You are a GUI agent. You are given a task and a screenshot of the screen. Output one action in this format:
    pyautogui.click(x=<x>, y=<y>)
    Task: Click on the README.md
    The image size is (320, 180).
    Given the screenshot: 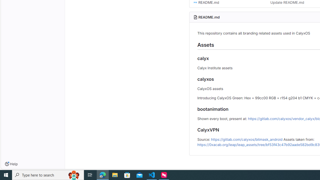 What is the action you would take?
    pyautogui.click(x=209, y=17)
    